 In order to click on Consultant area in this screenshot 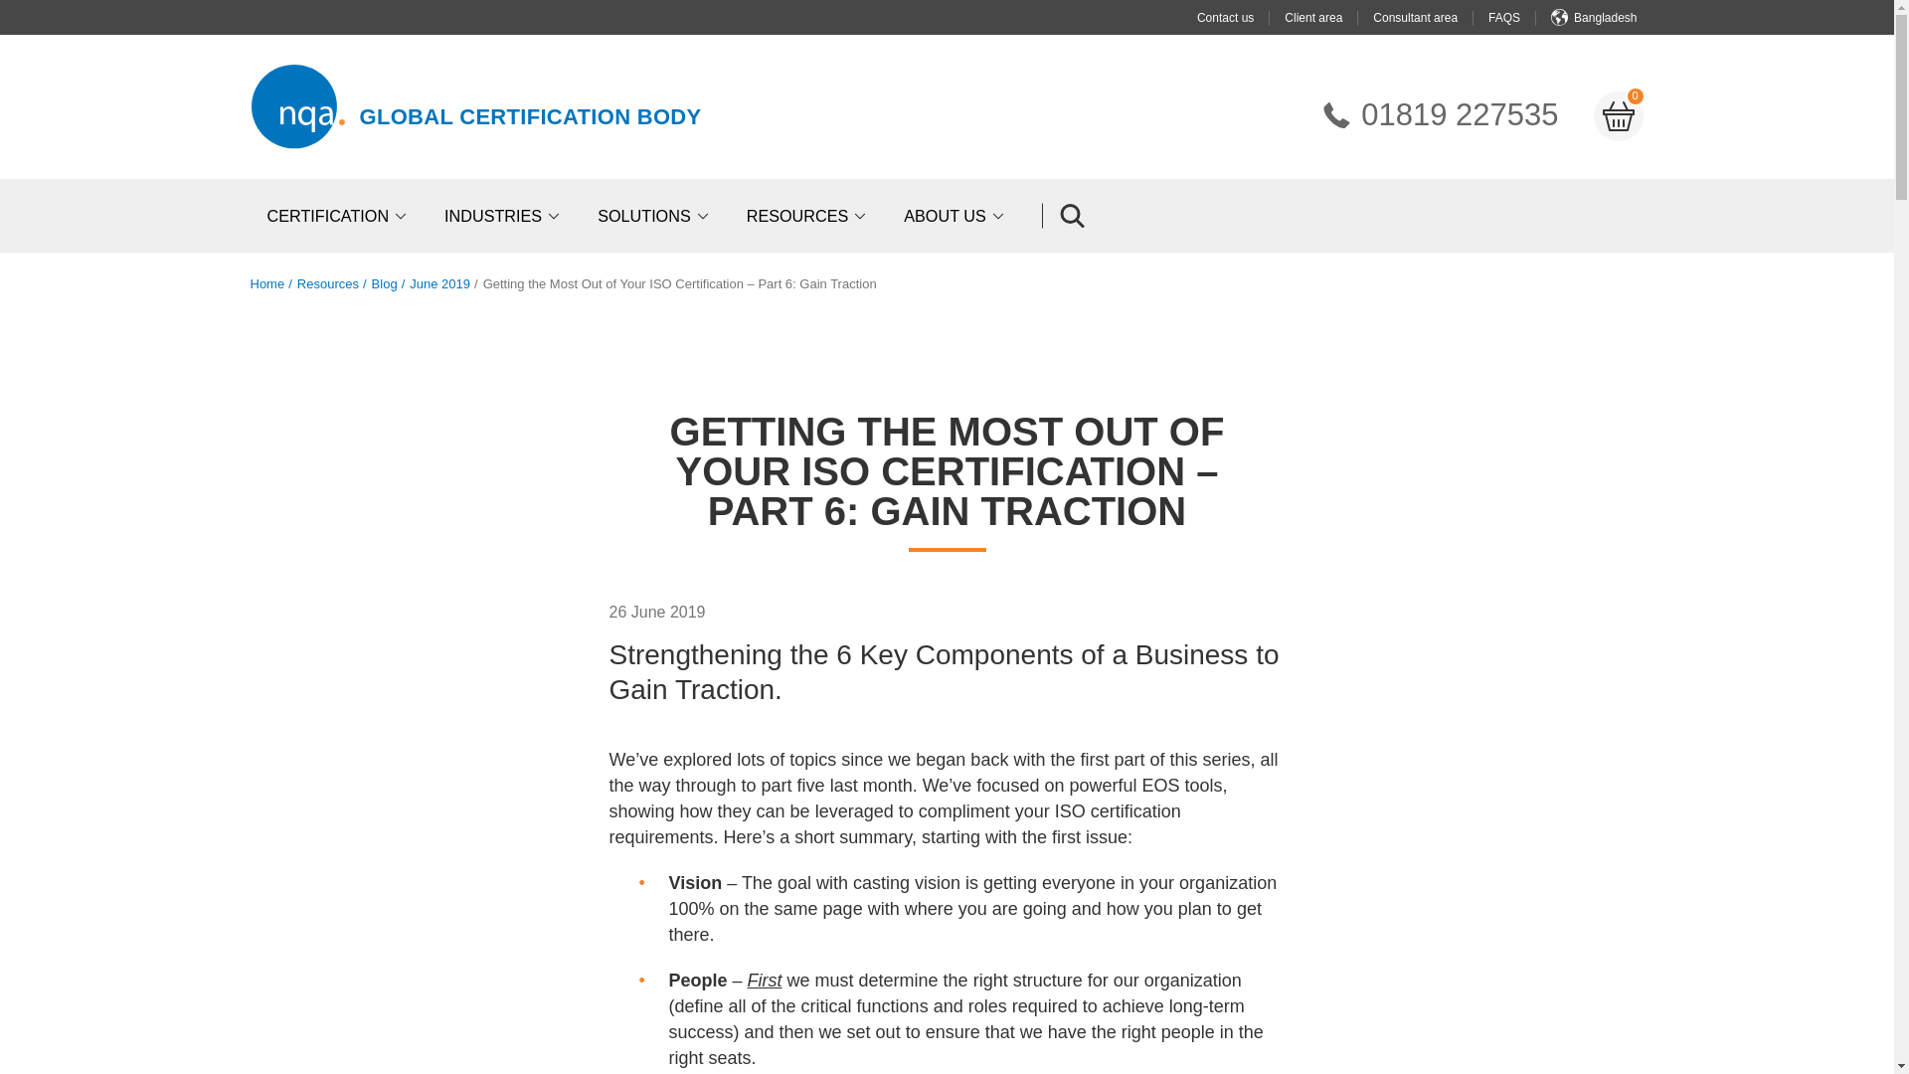, I will do `click(1328, 17)`.